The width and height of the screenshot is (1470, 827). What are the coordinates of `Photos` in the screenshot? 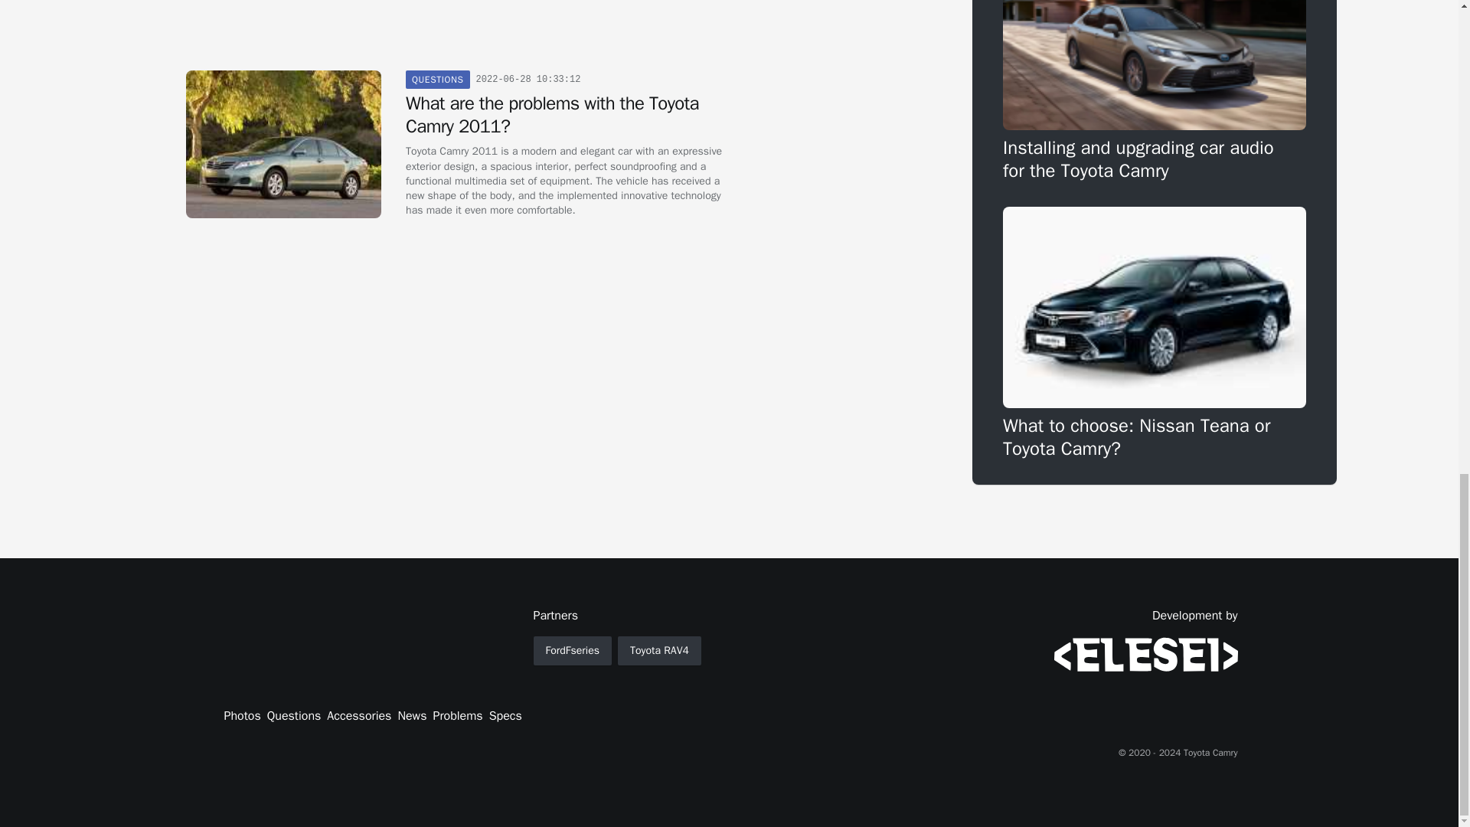 It's located at (242, 716).